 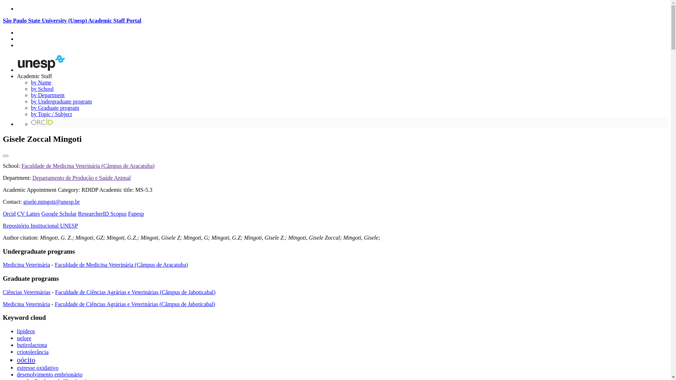 I want to click on CV Lattes, so click(x=28, y=214).